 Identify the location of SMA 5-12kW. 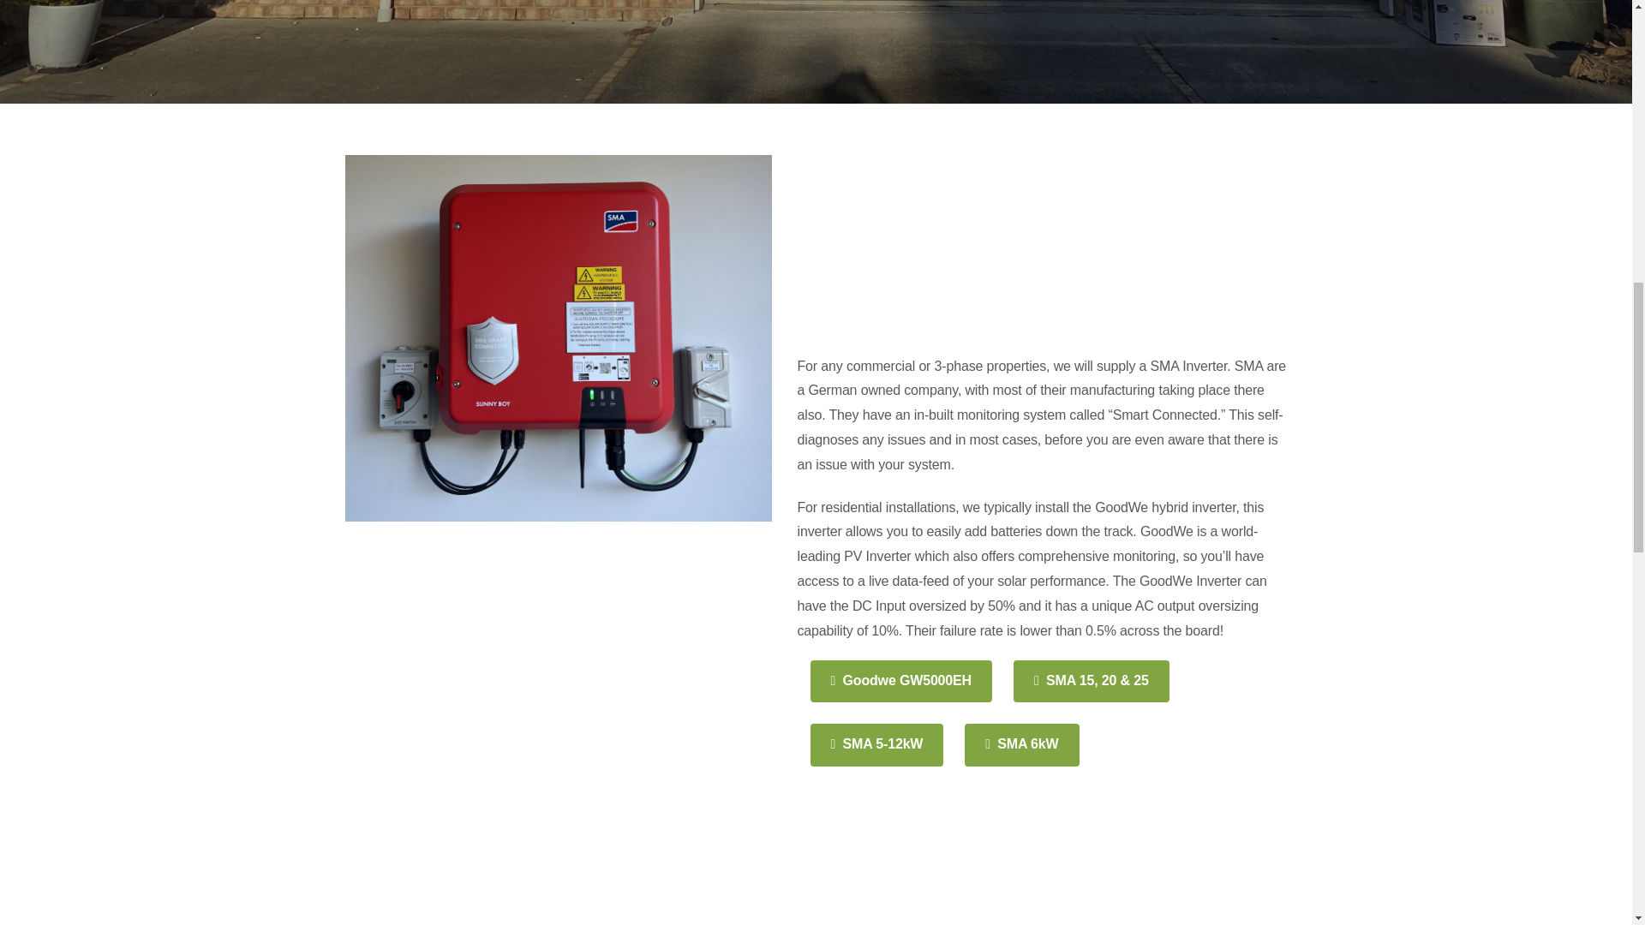
(877, 744).